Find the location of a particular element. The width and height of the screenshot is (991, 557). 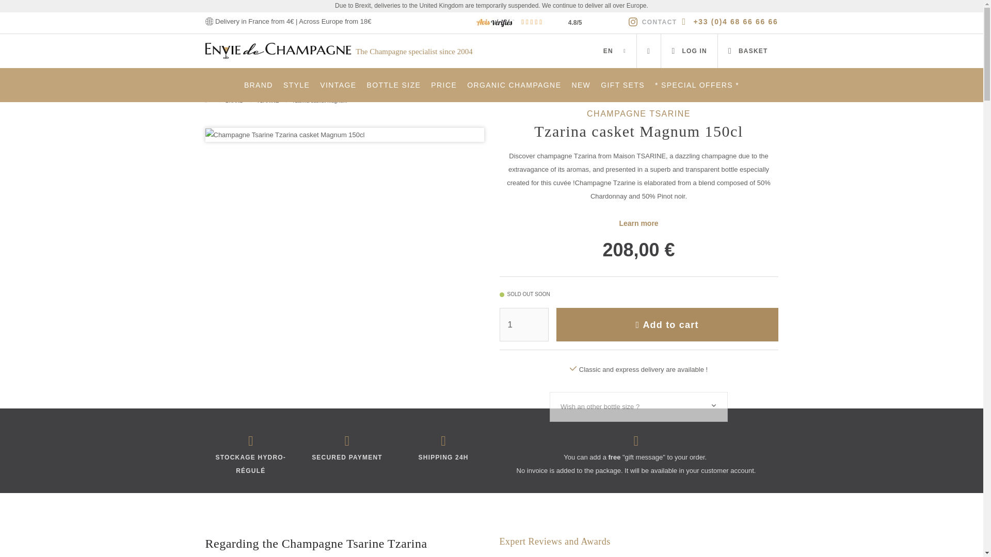

BRAND is located at coordinates (258, 85).